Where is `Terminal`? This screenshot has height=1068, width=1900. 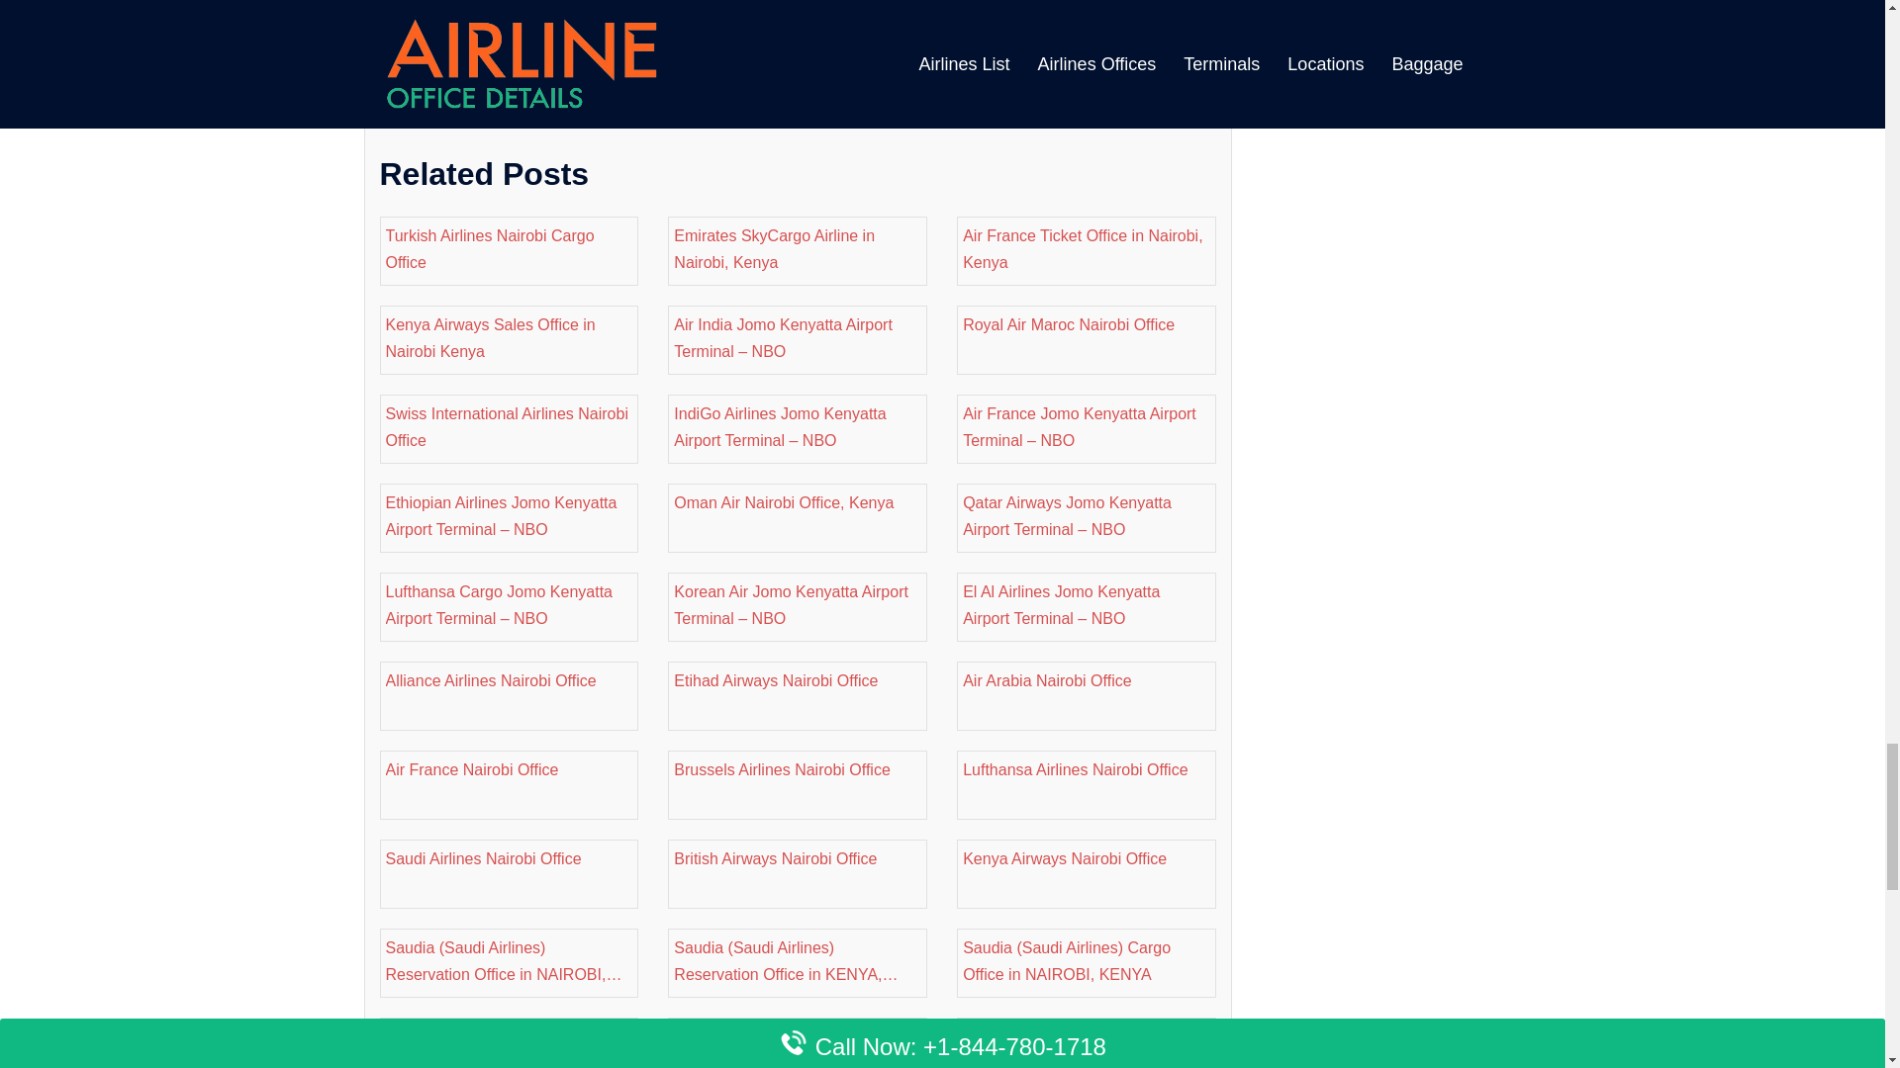
Terminal is located at coordinates (685, 100).